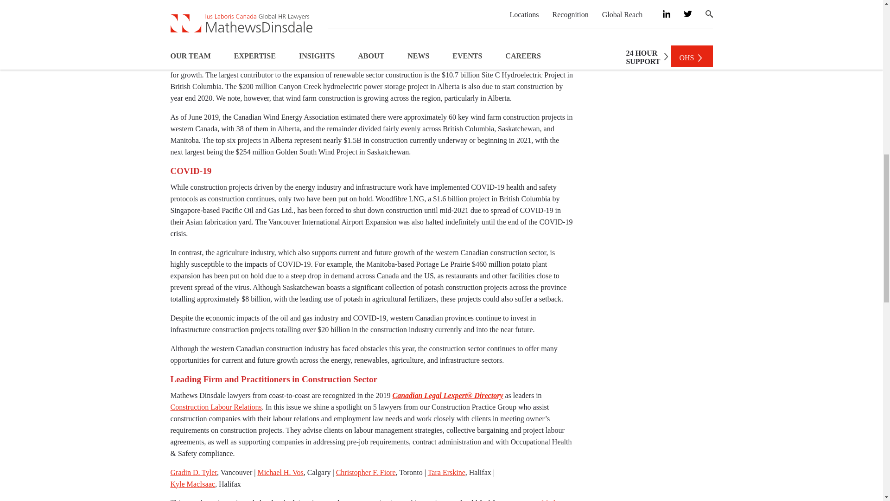 Image resolution: width=890 pixels, height=501 pixels. Describe the element at coordinates (366, 472) in the screenshot. I see `Christopher F. Fiore` at that location.